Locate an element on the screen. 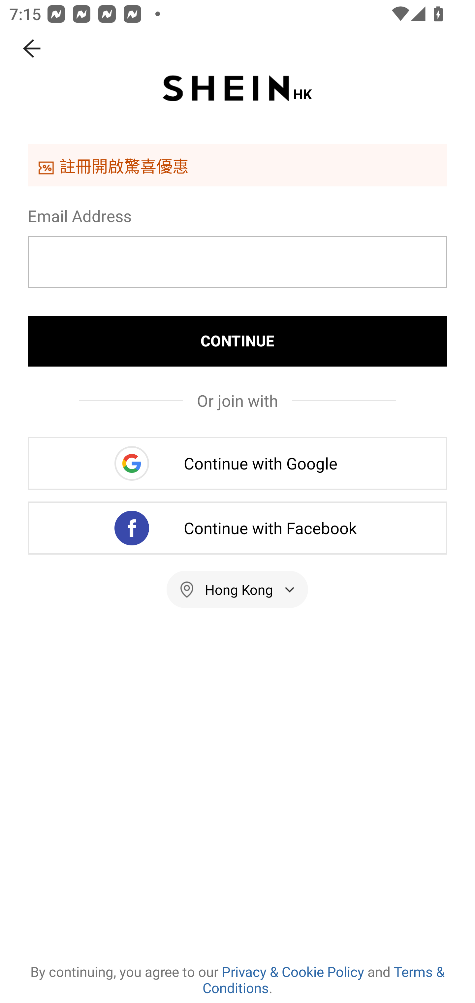 This screenshot has width=475, height=1003. CLOSE is located at coordinates (32, 49).